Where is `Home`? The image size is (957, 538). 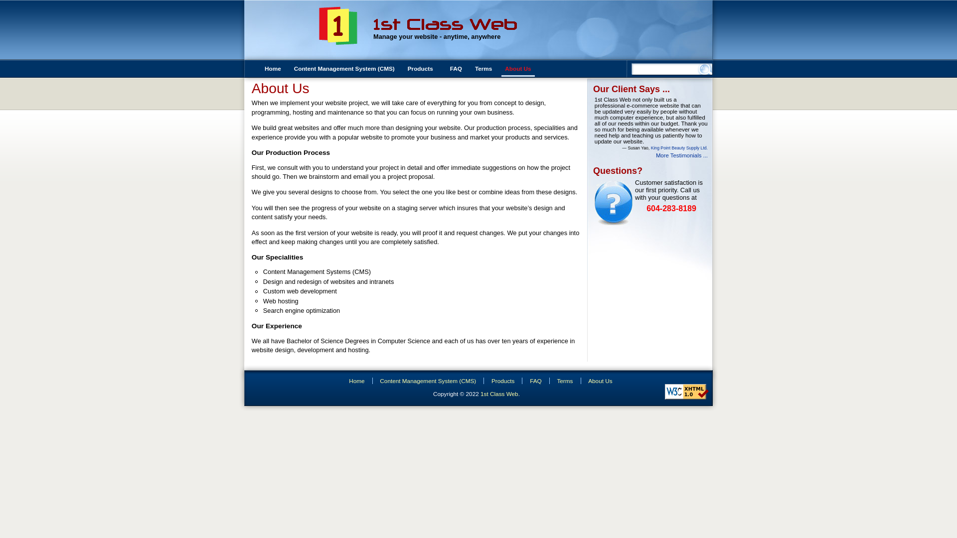
Home is located at coordinates (273, 69).